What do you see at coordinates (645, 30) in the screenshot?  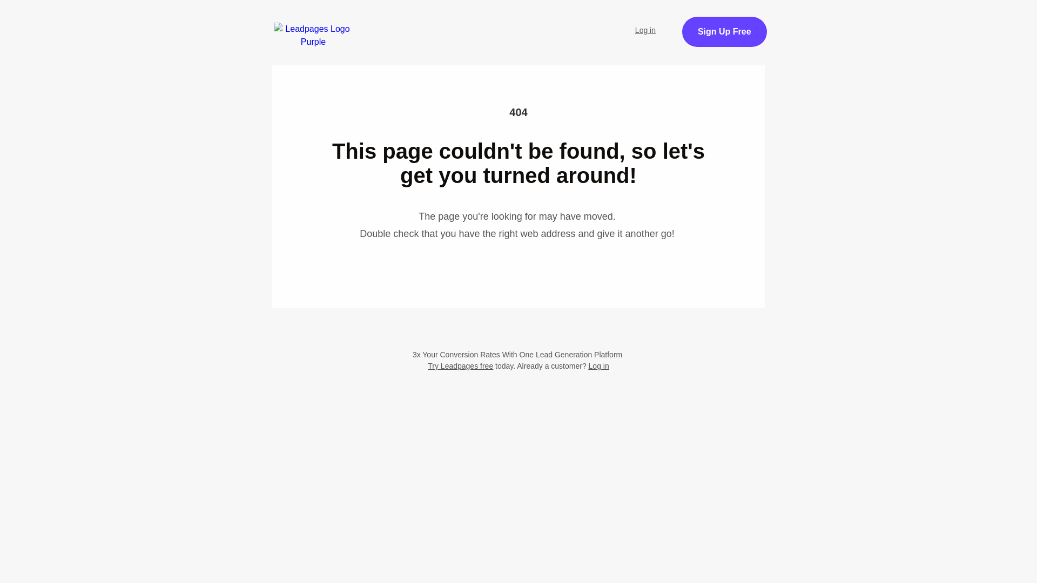 I see `Log in` at bounding box center [645, 30].